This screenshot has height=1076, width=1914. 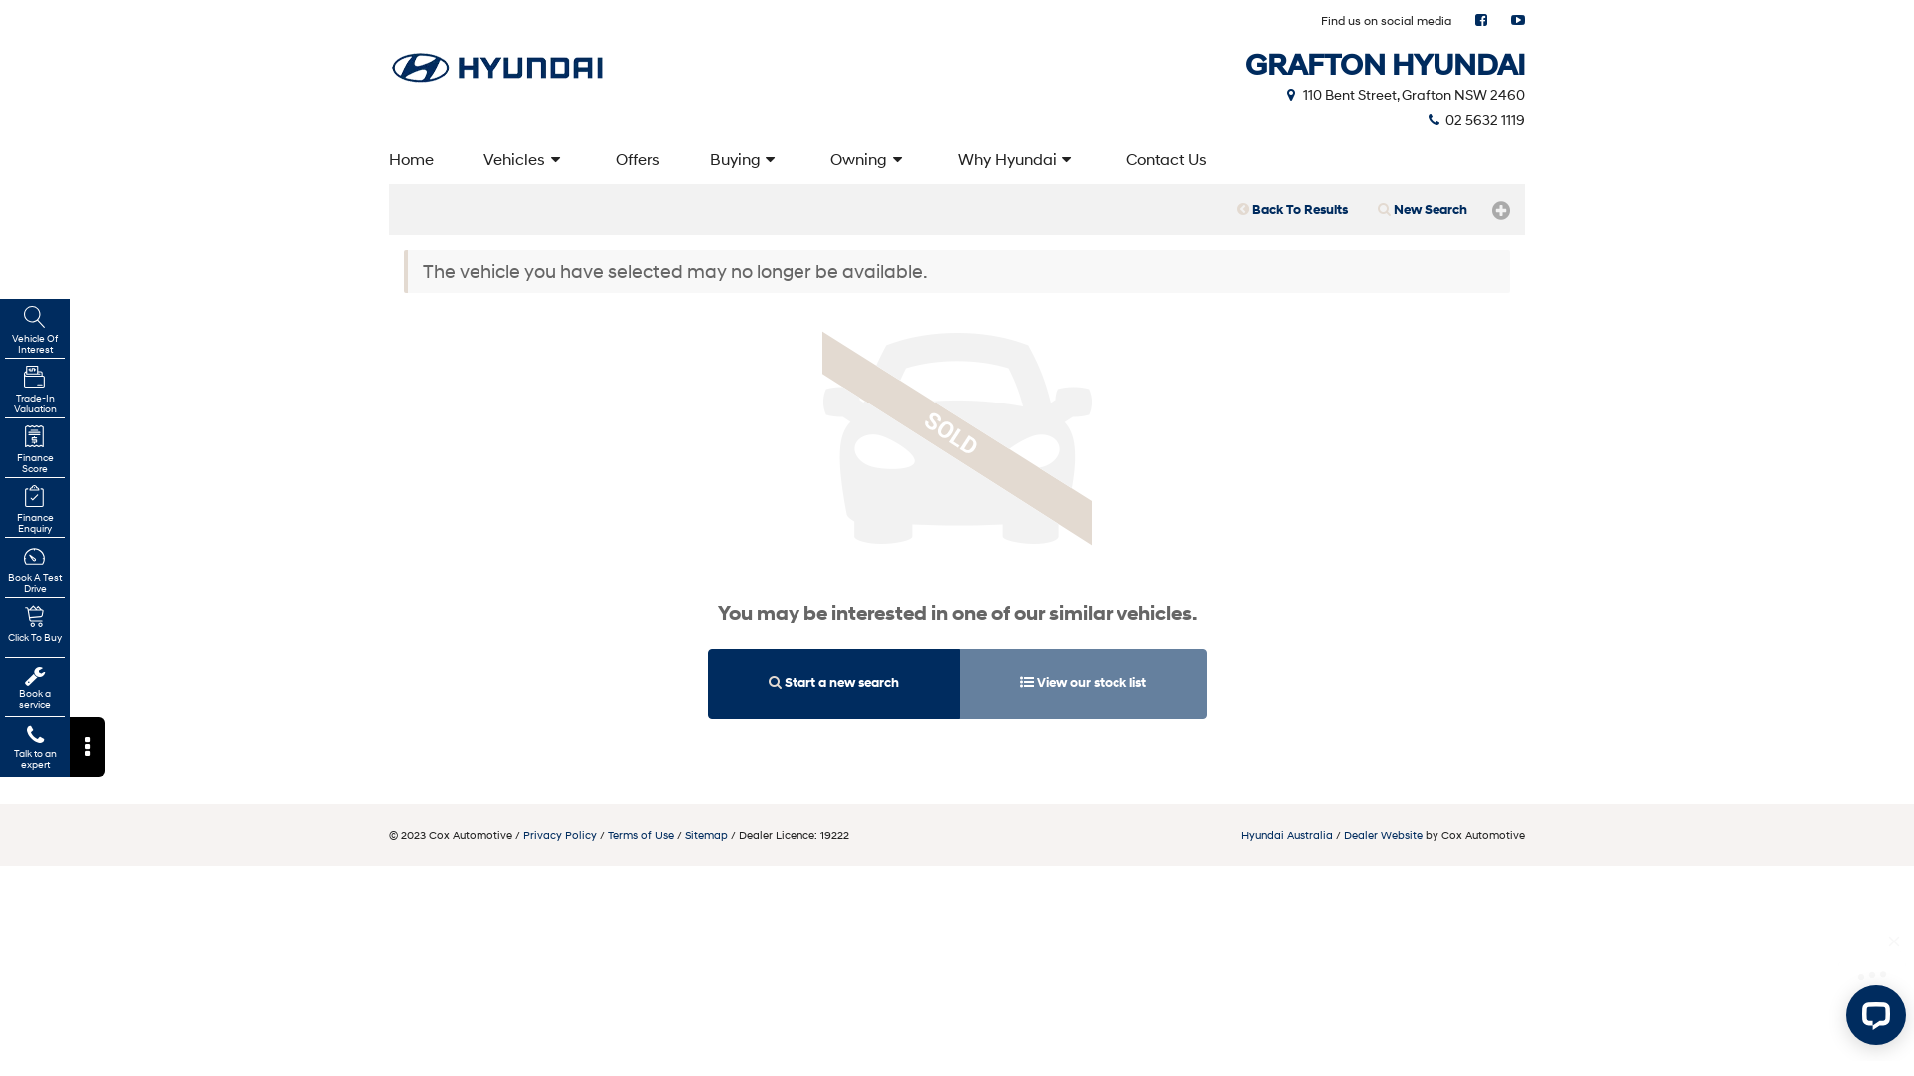 What do you see at coordinates (1018, 159) in the screenshot?
I see `Why Hyundai` at bounding box center [1018, 159].